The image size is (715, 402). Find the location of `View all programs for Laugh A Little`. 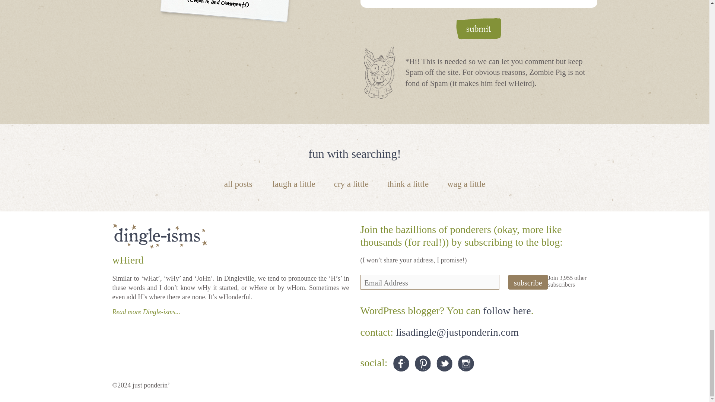

View all programs for Laugh A Little is located at coordinates (293, 184).